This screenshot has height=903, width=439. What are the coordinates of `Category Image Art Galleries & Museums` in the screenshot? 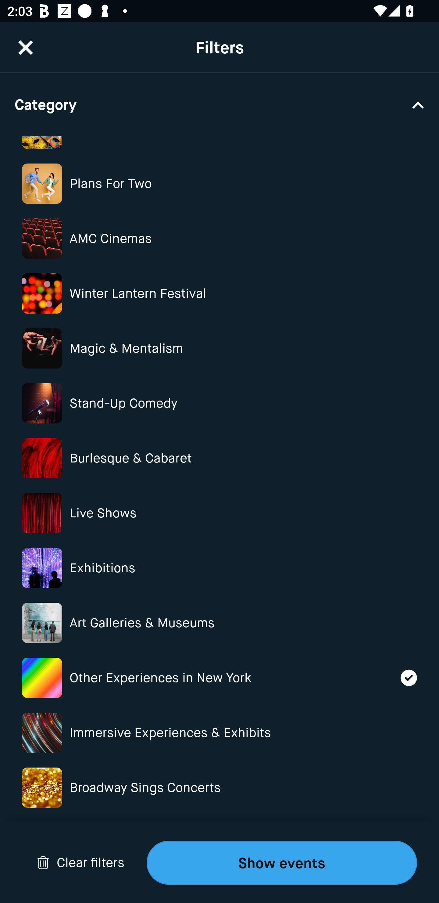 It's located at (220, 623).